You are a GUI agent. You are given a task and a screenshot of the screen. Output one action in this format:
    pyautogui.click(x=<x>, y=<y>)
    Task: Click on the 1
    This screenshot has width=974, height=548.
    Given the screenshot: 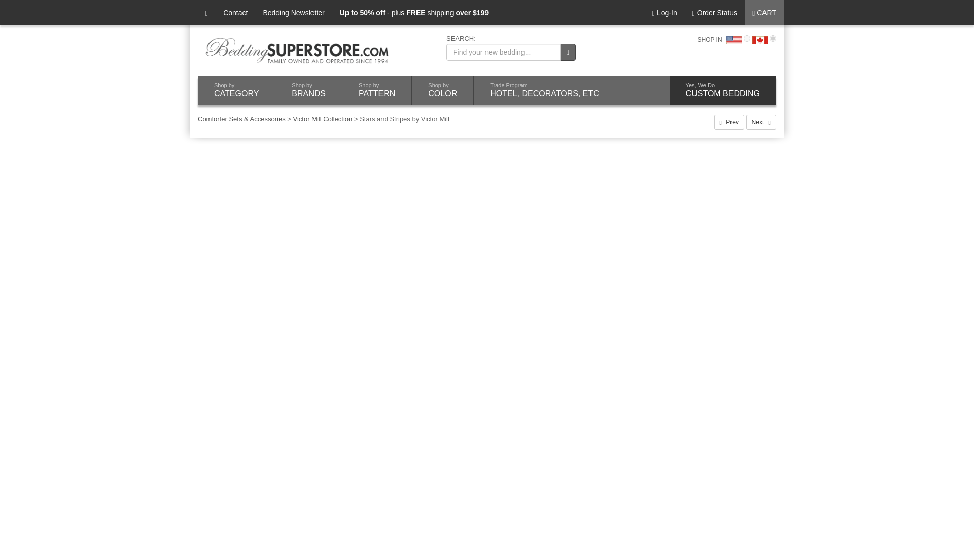 What is the action you would take?
    pyautogui.click(x=236, y=90)
    